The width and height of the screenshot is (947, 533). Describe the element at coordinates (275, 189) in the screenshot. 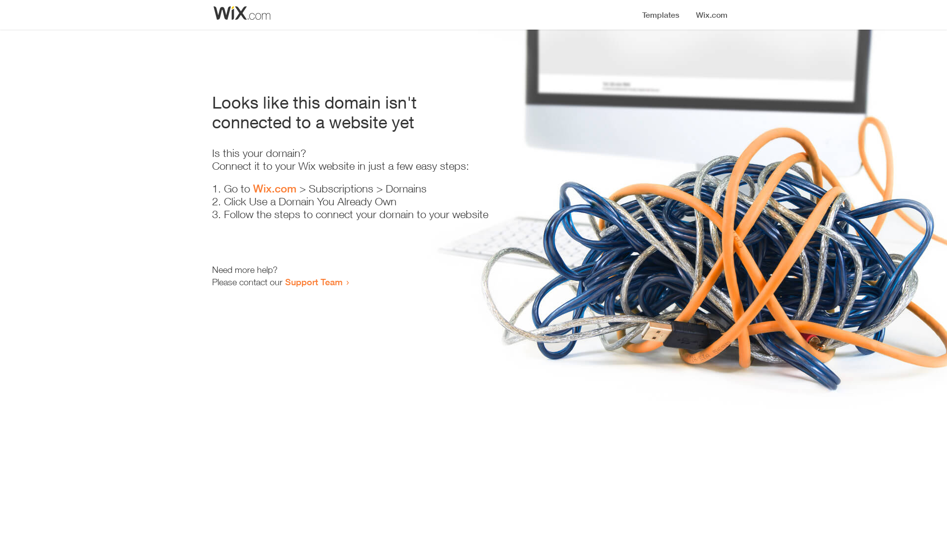

I see `Wix.com` at that location.